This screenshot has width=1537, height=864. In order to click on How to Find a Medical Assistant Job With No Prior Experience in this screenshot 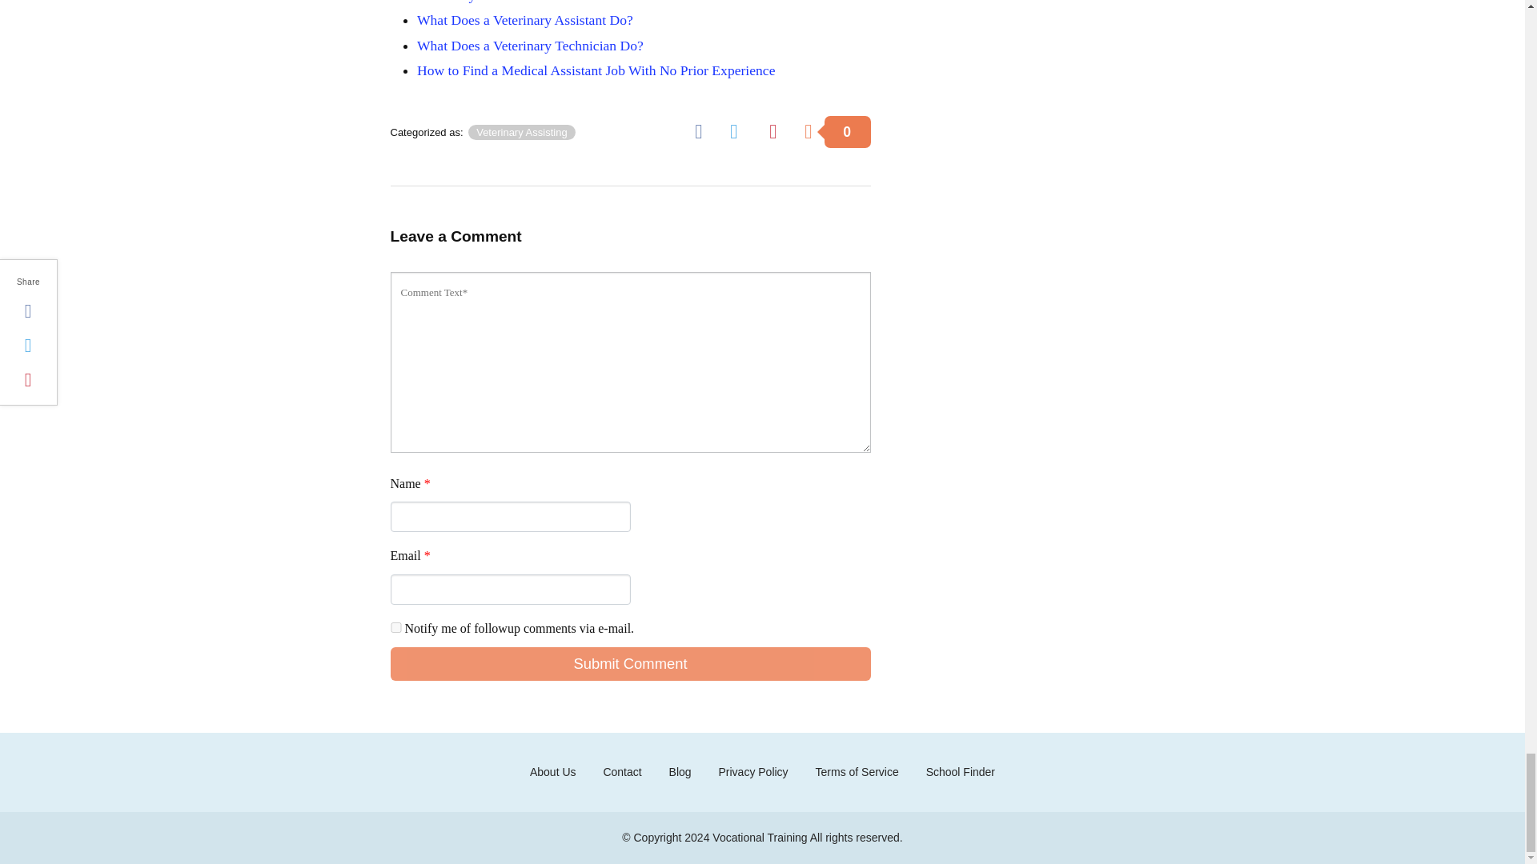, I will do `click(596, 70)`.